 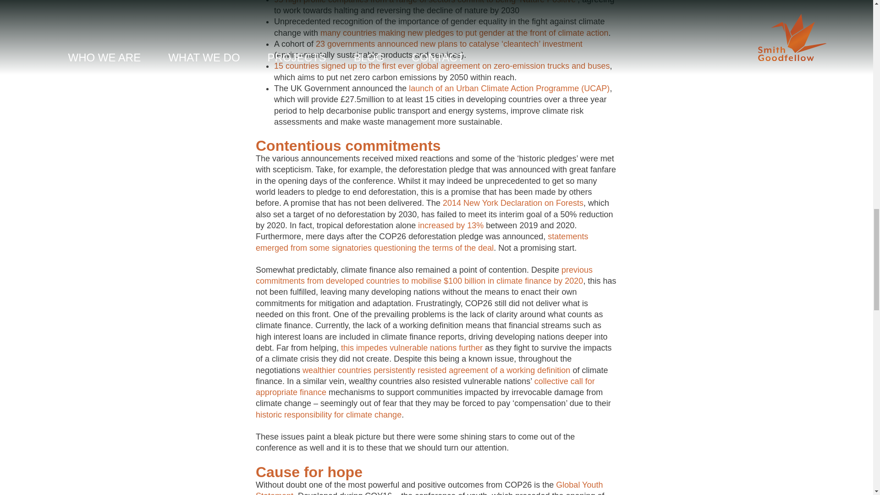 What do you see at coordinates (425, 387) in the screenshot?
I see `collective call for appropriate finance` at bounding box center [425, 387].